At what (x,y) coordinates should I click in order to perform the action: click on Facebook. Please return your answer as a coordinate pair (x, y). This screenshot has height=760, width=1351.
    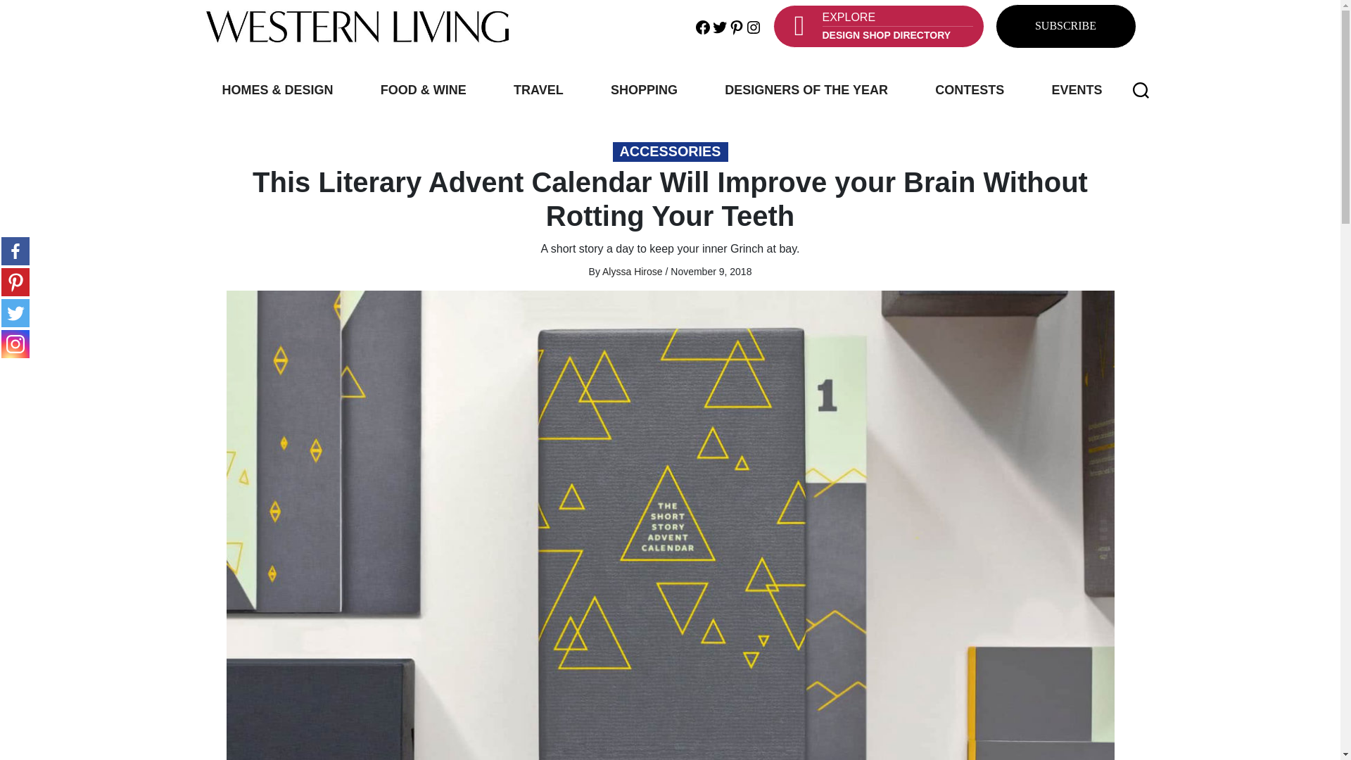
    Looking at the image, I should click on (15, 251).